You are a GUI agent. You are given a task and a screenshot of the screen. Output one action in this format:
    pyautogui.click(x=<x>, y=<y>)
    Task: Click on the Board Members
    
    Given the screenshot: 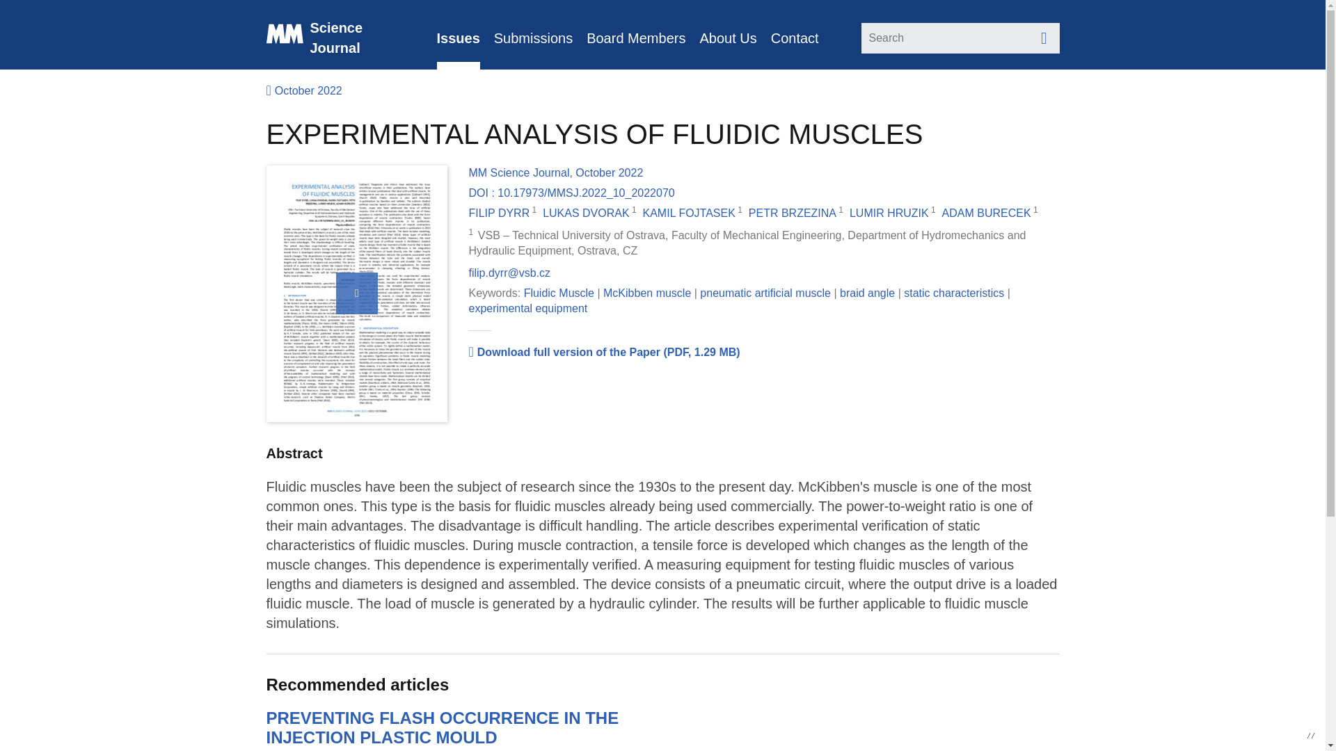 What is the action you would take?
    pyautogui.click(x=635, y=35)
    